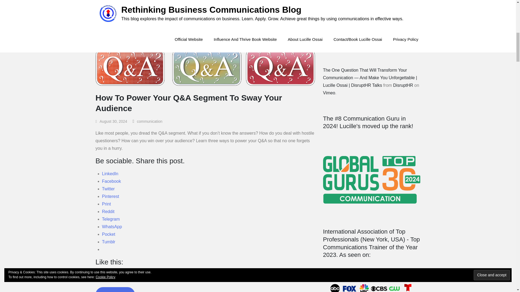 This screenshot has height=292, width=520. Describe the element at coordinates (111, 181) in the screenshot. I see `Click to share on Facebook` at that location.